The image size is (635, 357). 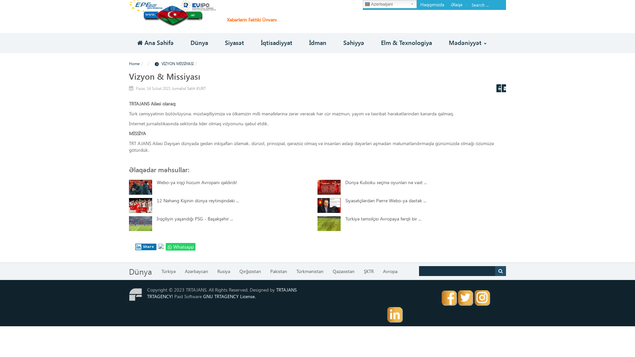 I want to click on Pakistan, so click(x=278, y=271).